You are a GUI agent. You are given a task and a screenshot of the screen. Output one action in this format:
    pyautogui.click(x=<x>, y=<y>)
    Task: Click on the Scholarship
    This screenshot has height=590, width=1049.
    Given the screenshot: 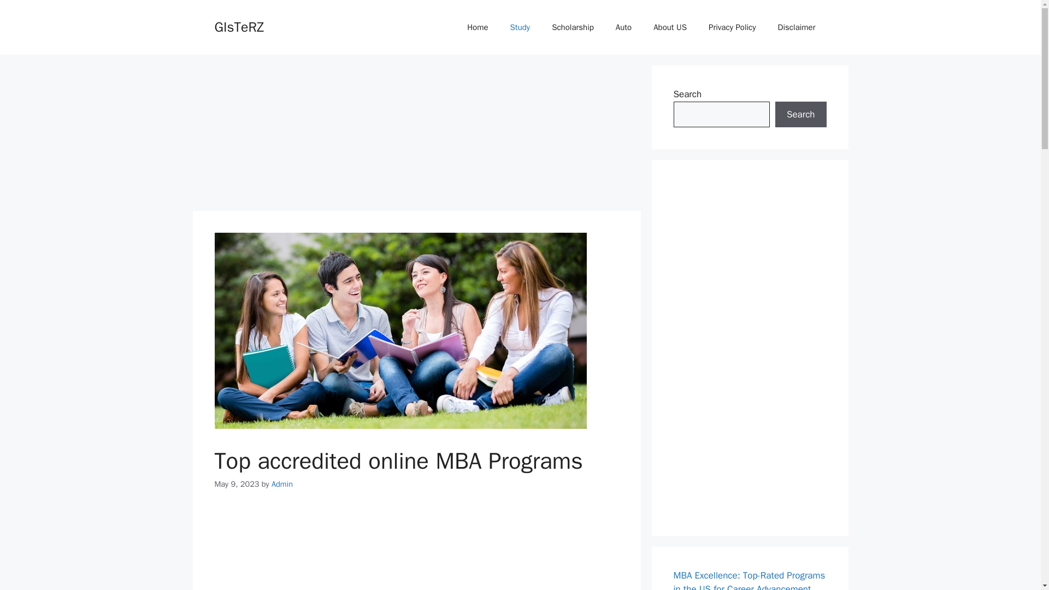 What is the action you would take?
    pyautogui.click(x=573, y=27)
    